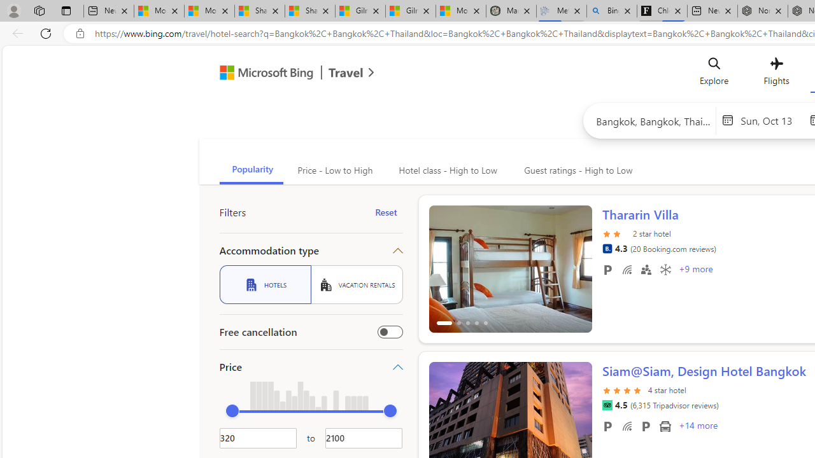  Describe the element at coordinates (665, 426) in the screenshot. I see `Airport transportation` at that location.